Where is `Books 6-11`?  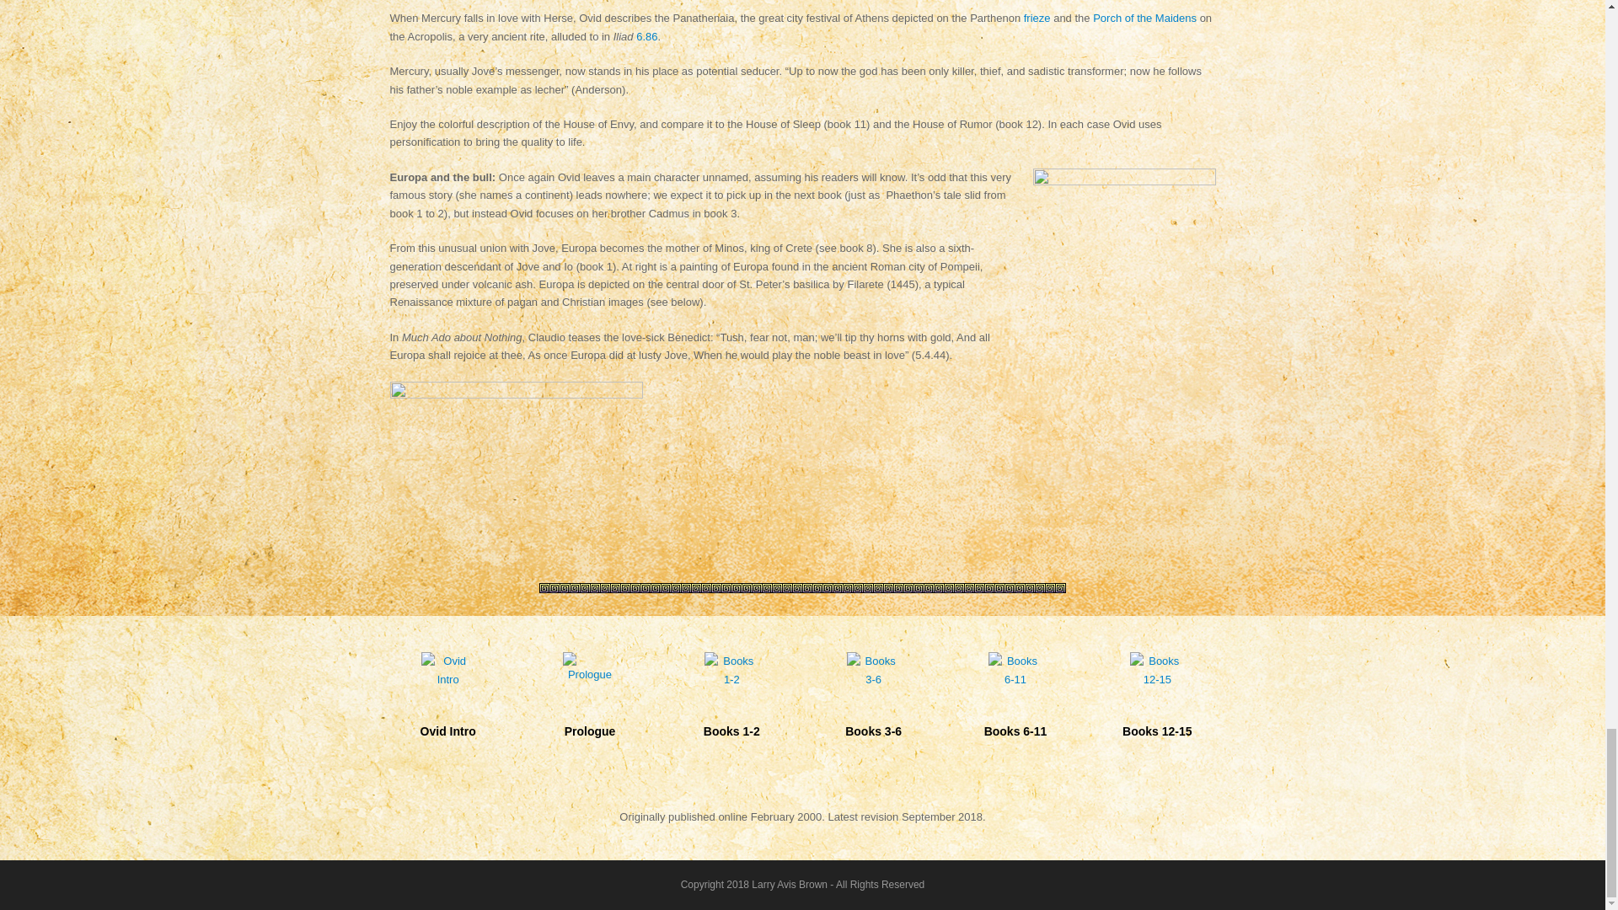
Books 6-11 is located at coordinates (1015, 708).